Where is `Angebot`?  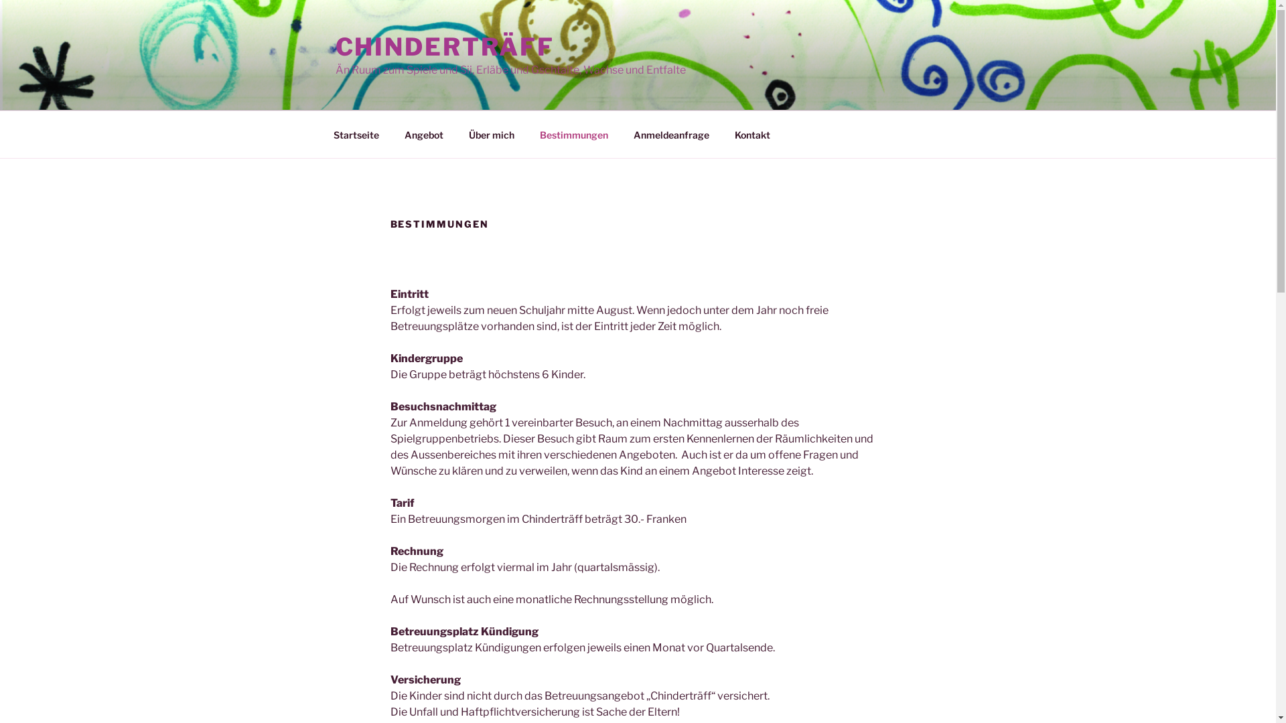
Angebot is located at coordinates (423, 134).